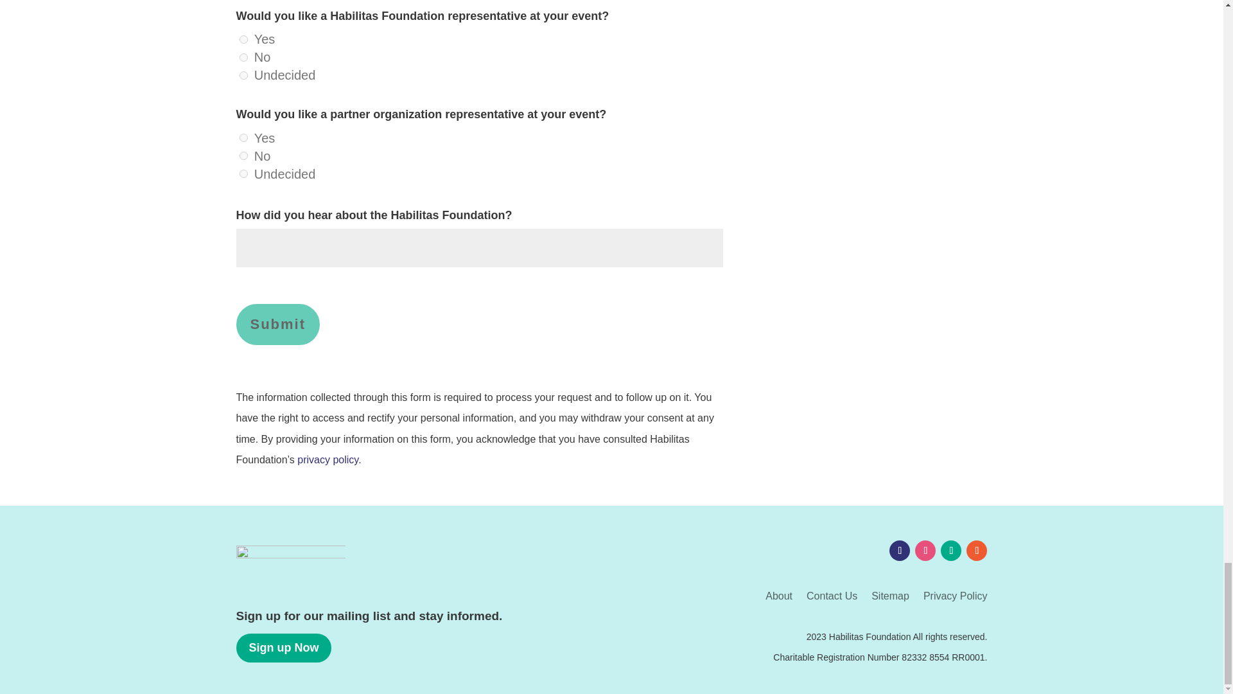 Image resolution: width=1233 pixels, height=694 pixels. What do you see at coordinates (977, 550) in the screenshot?
I see `Follow on Youtube` at bounding box center [977, 550].